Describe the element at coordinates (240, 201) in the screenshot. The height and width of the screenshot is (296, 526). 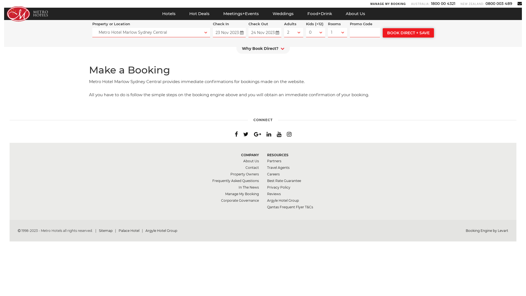
I see `Corporate Governance` at that location.